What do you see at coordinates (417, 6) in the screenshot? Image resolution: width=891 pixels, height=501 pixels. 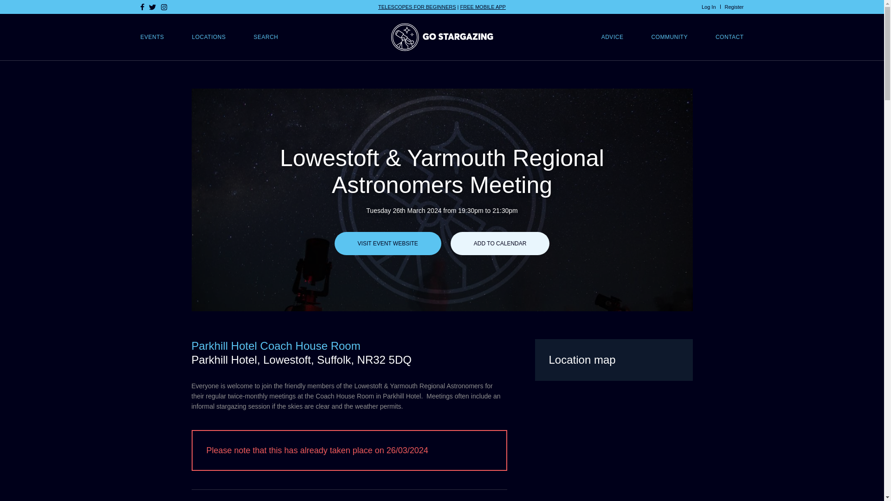 I see `TELESCOPES FOR BEGINNERS` at bounding box center [417, 6].